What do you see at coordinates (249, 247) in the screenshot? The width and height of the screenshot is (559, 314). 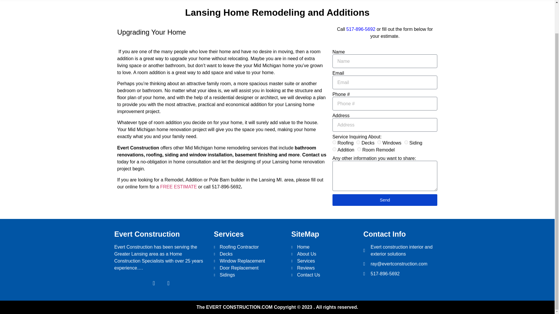 I see `Roofing Contractor` at bounding box center [249, 247].